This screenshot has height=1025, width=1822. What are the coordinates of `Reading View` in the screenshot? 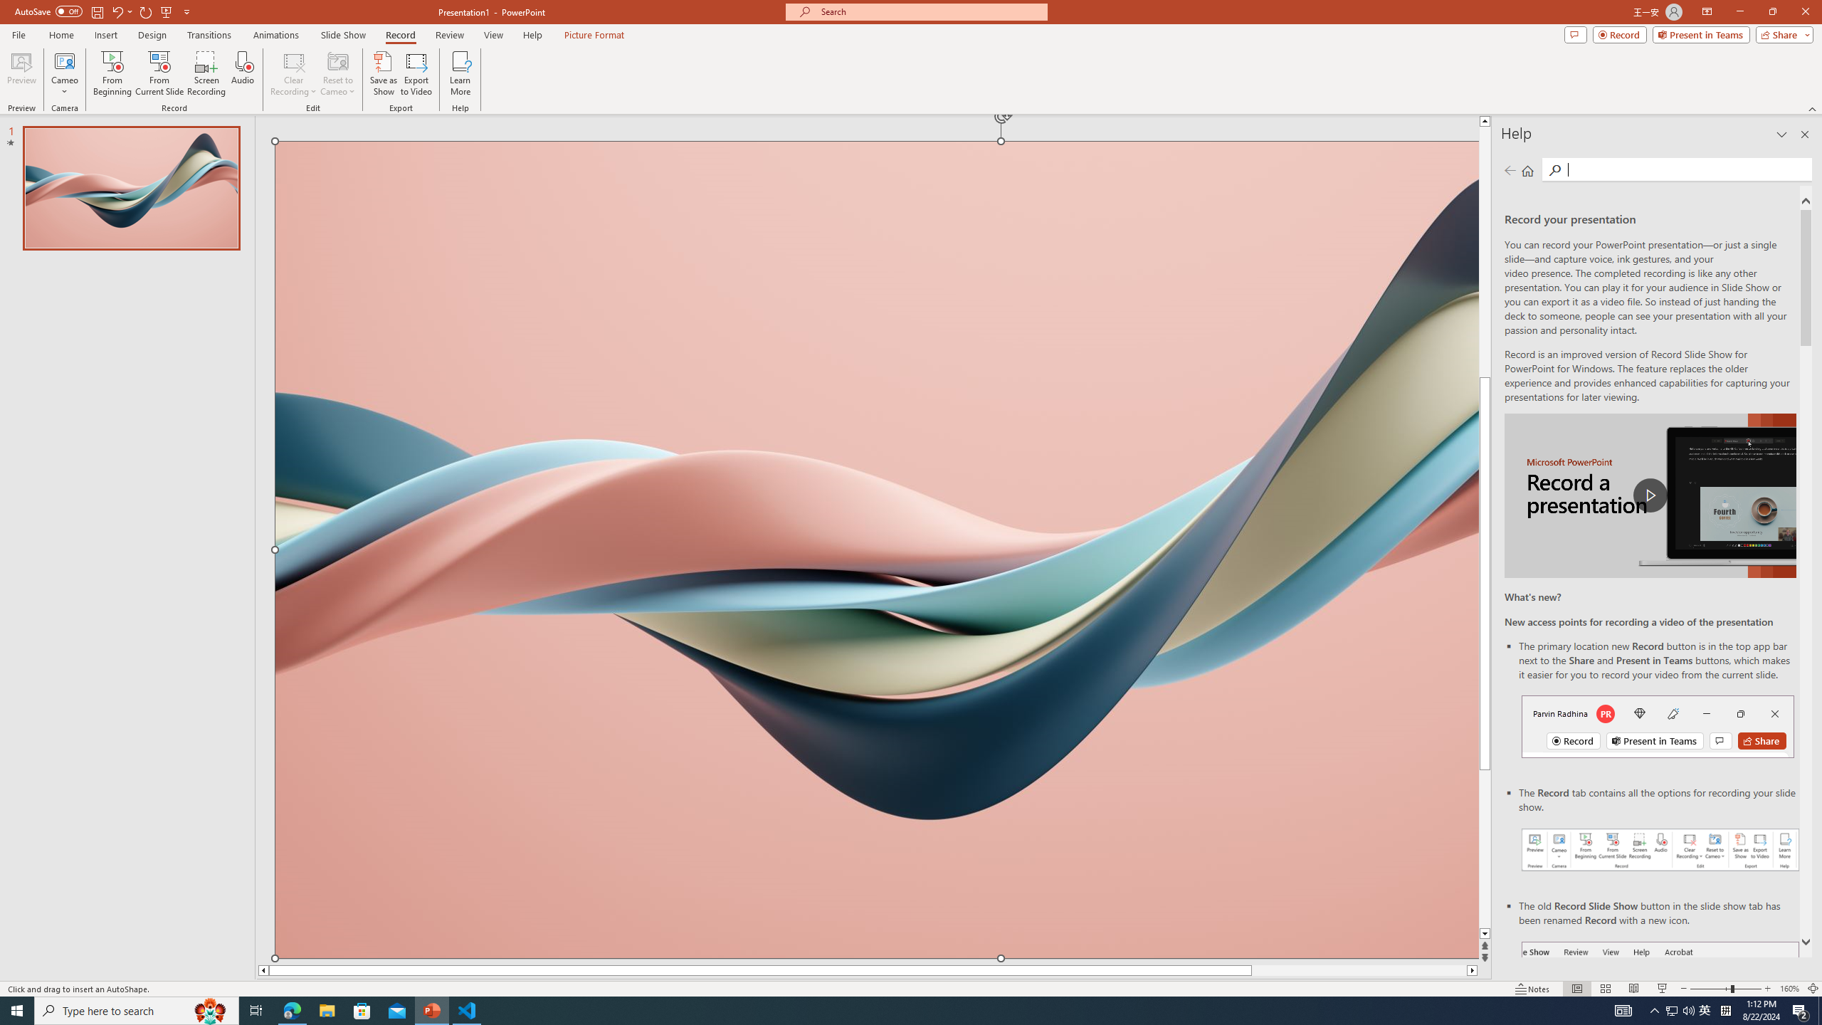 It's located at (1634, 989).